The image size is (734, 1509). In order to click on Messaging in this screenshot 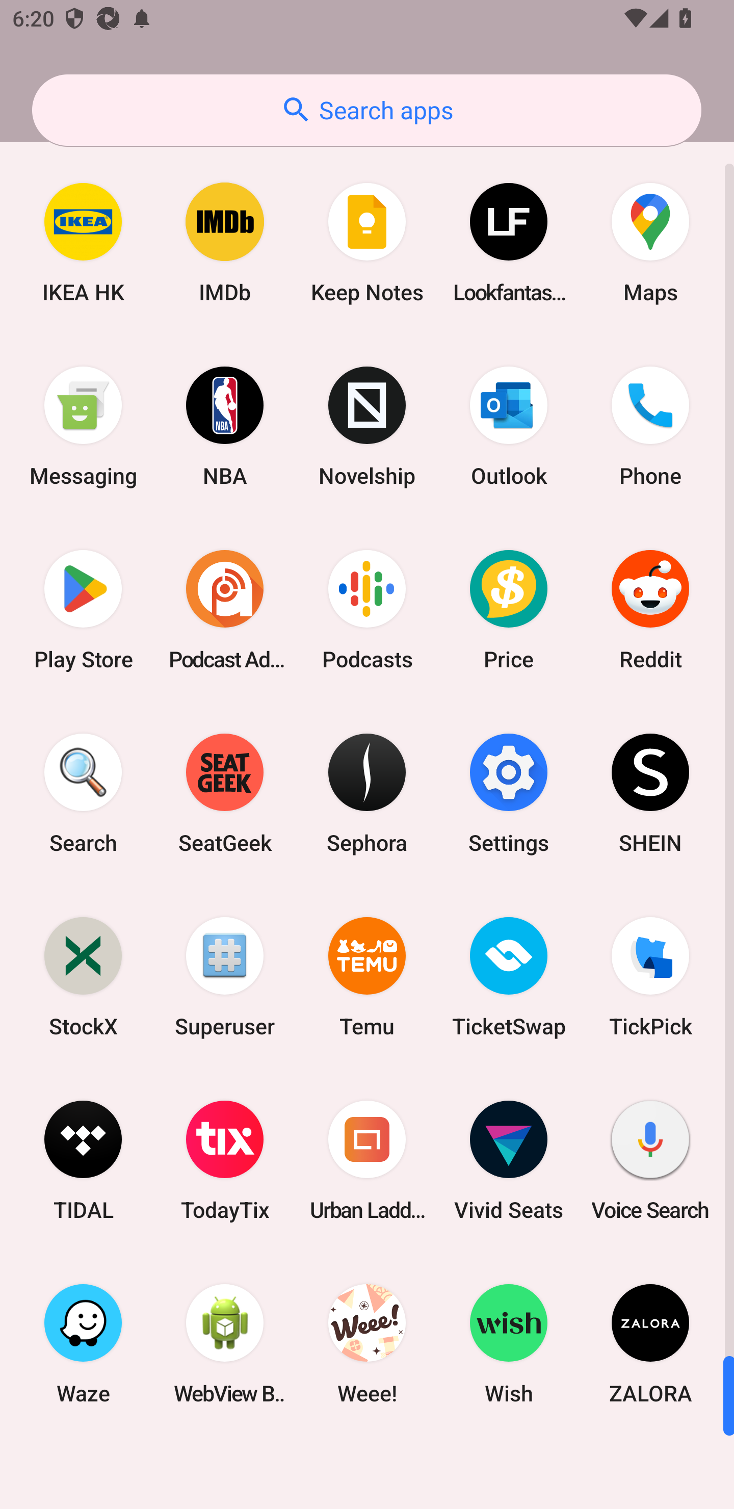, I will do `click(83, 426)`.